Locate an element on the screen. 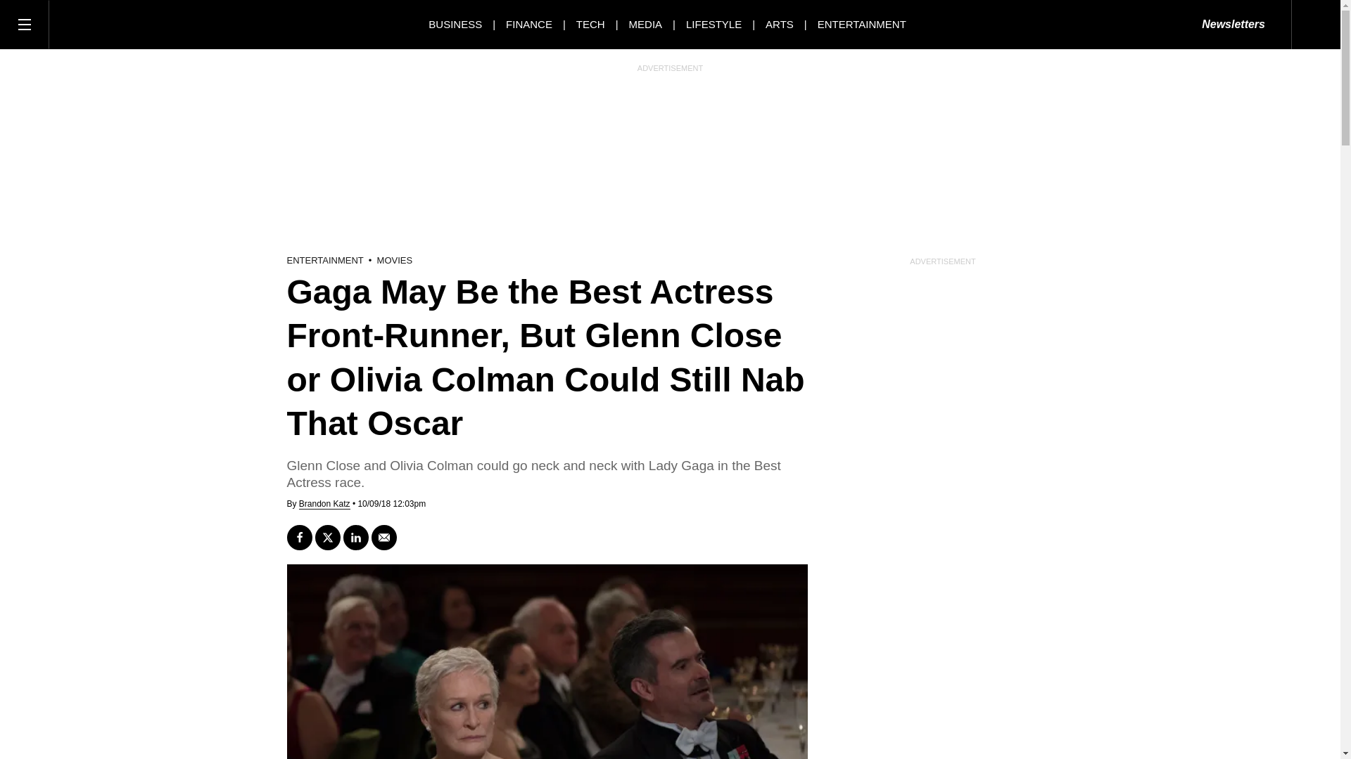  MEDIA is located at coordinates (646, 24).